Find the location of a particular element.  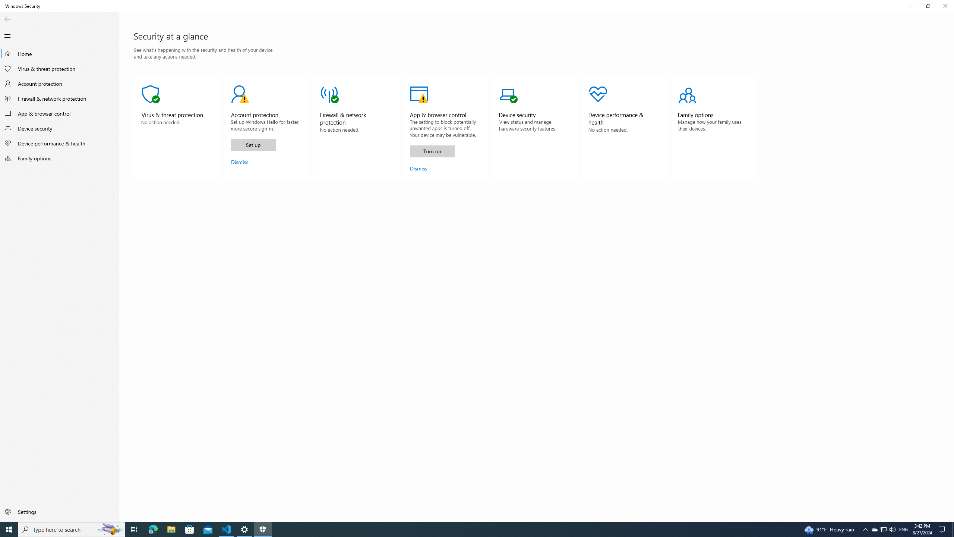

Search highlights icon opens search home window is located at coordinates (110, 530).